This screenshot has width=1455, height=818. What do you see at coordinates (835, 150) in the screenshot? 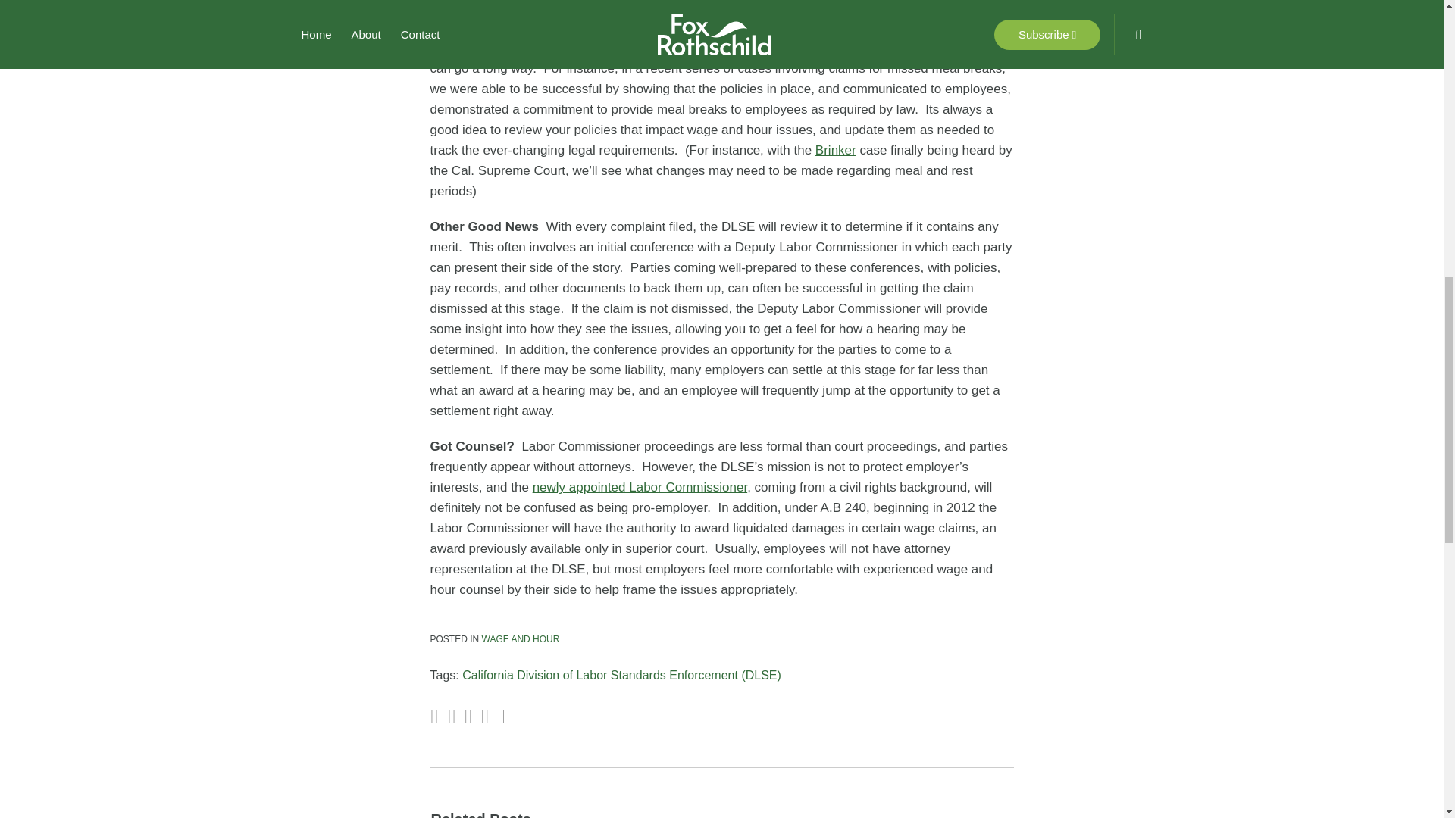
I see `Brinker` at bounding box center [835, 150].